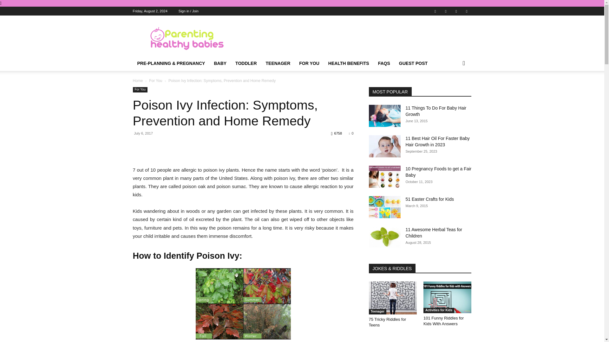 This screenshot has width=609, height=342. Describe the element at coordinates (454, 88) in the screenshot. I see `Search` at that location.